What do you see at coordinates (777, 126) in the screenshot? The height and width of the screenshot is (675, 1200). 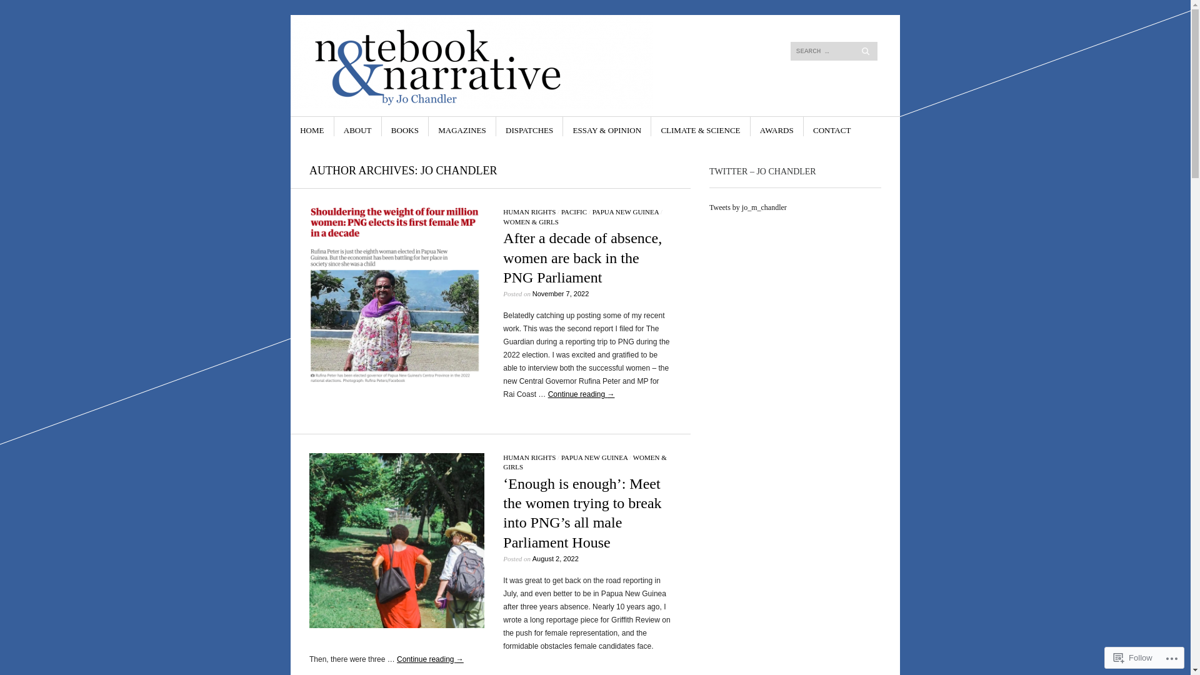 I see `AWARDS` at bounding box center [777, 126].